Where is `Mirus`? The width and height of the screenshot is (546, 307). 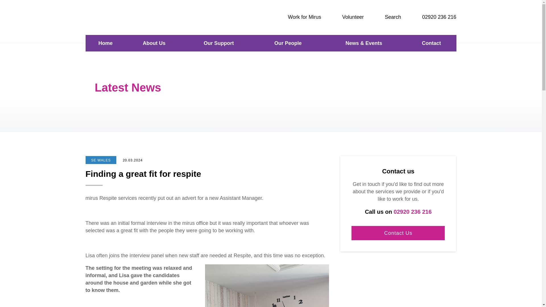
Mirus is located at coordinates (113, 16).